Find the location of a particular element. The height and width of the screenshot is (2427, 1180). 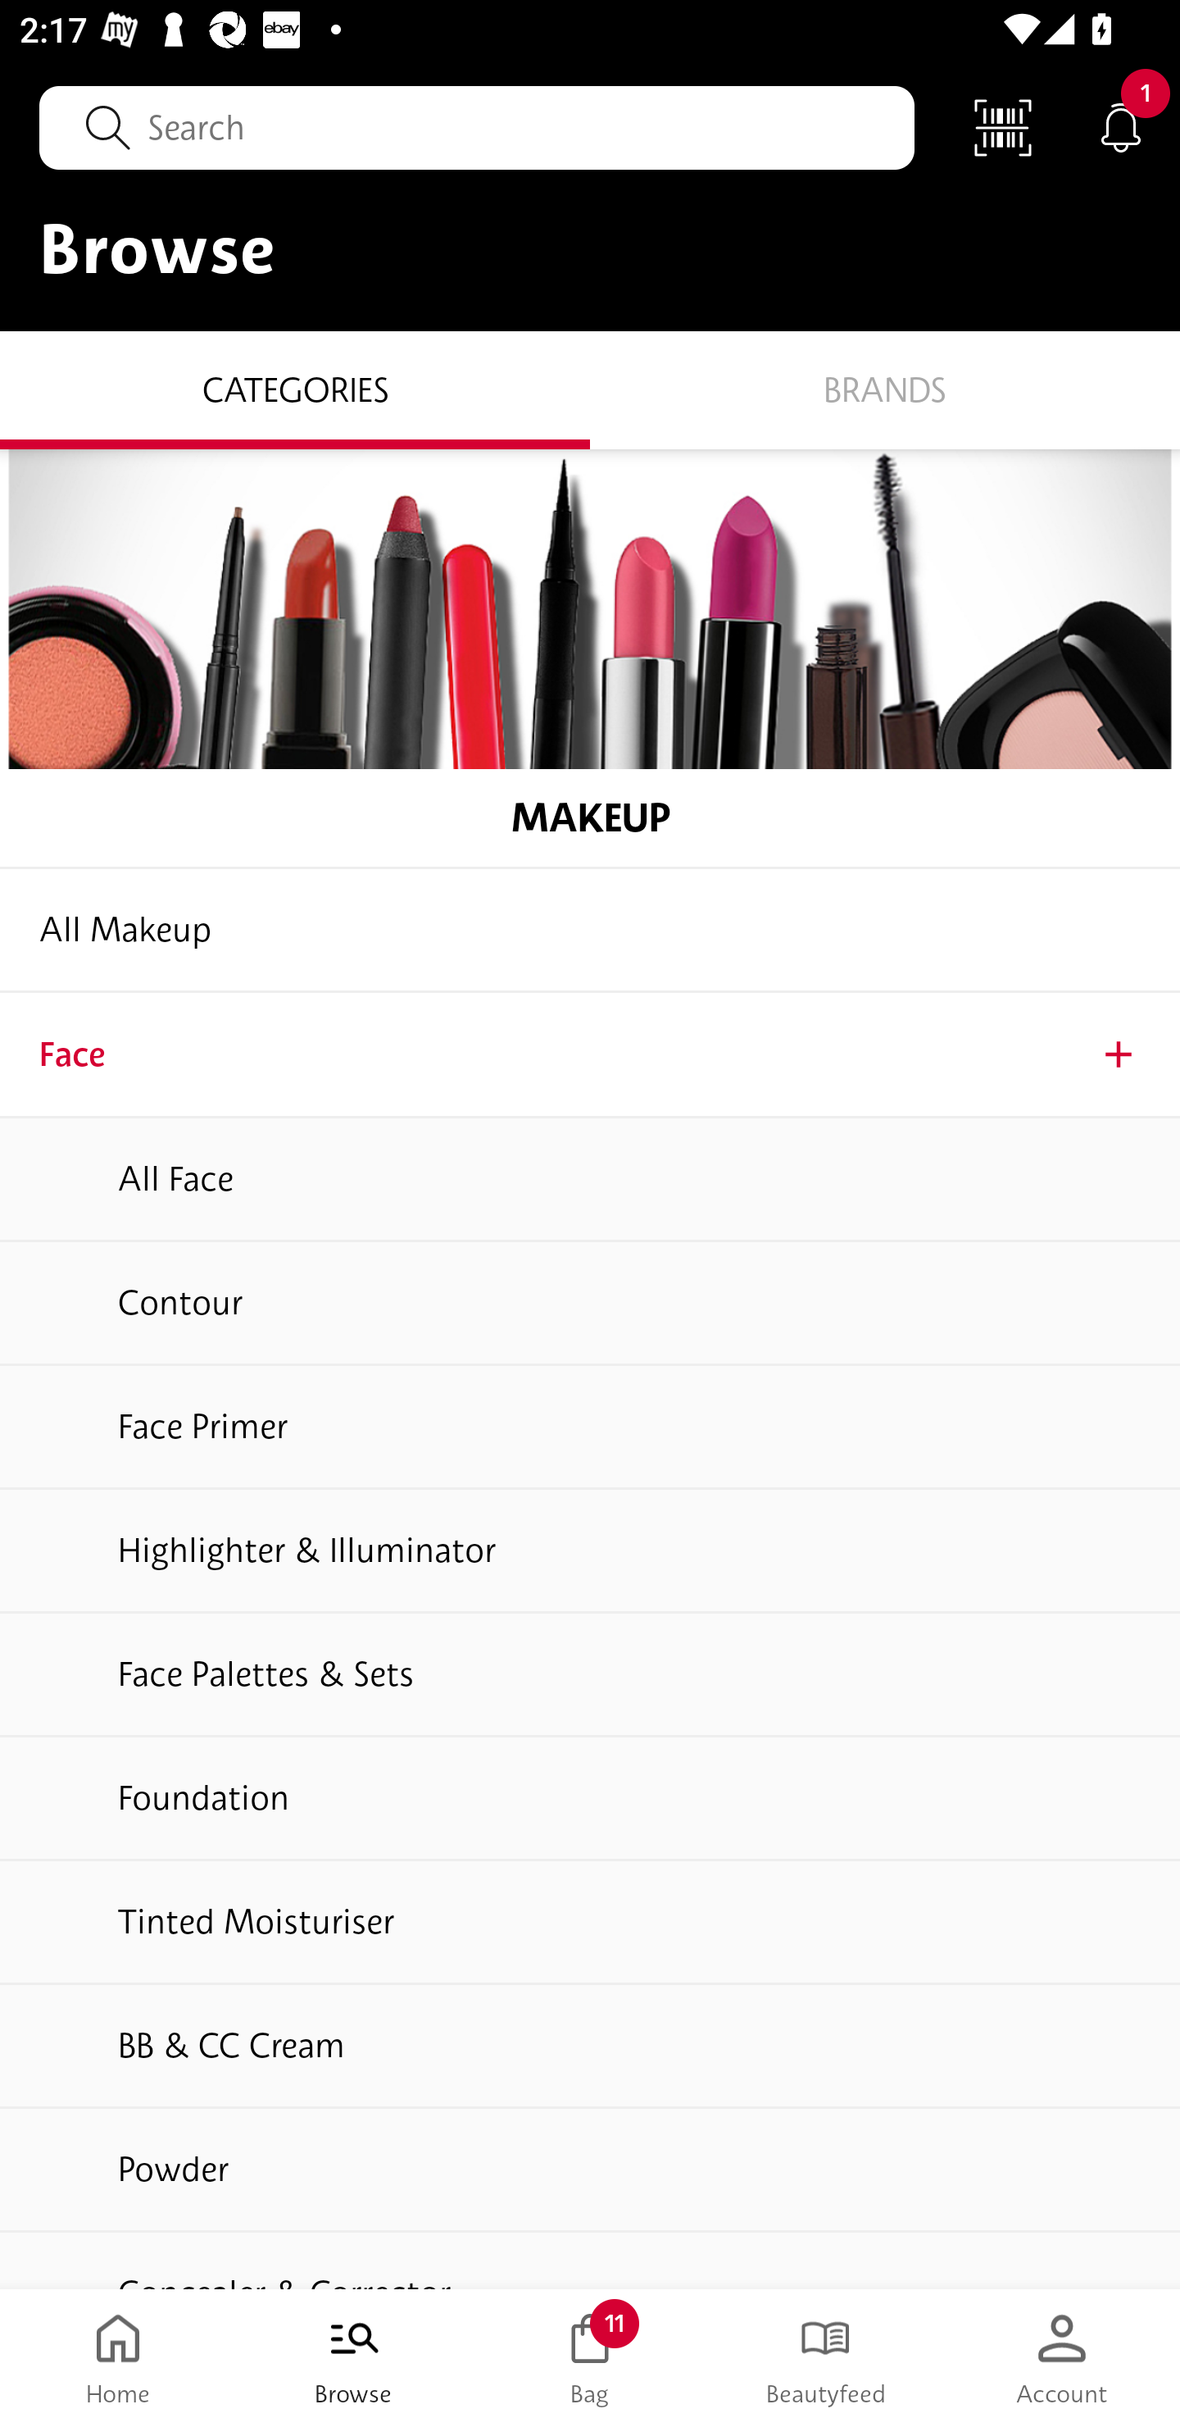

Contour is located at coordinates (590, 1304).